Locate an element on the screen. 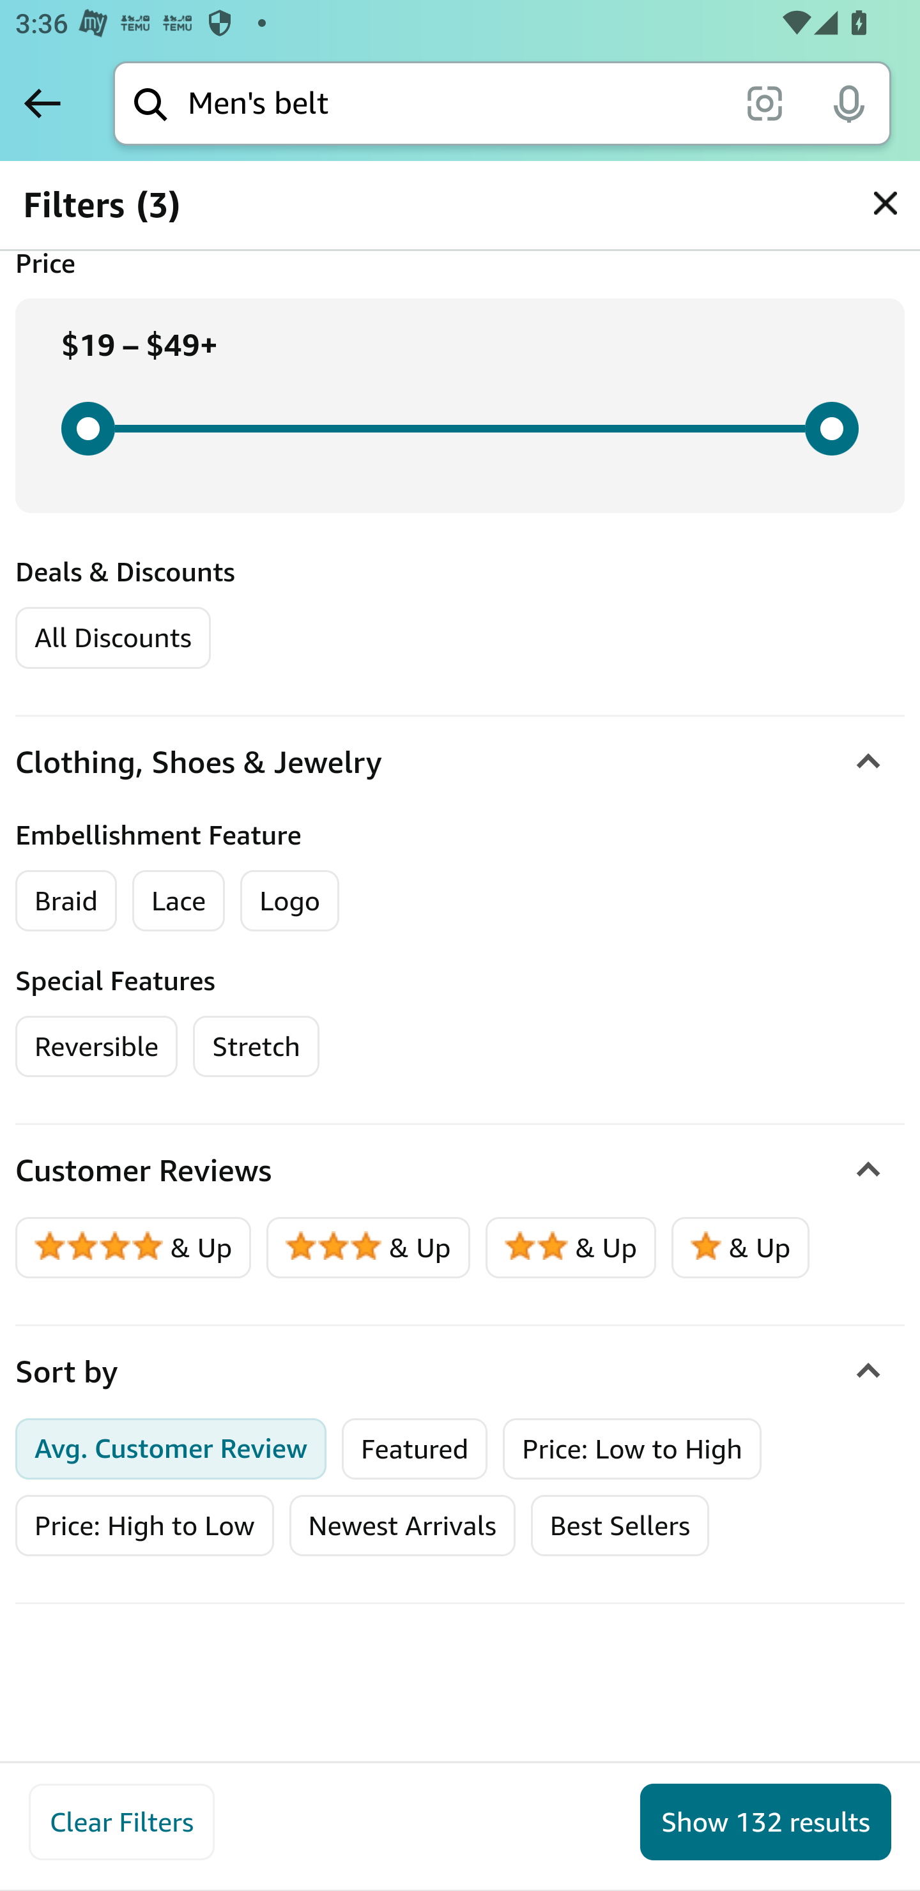 The image size is (920, 1891). Best Sellers is located at coordinates (620, 1527).